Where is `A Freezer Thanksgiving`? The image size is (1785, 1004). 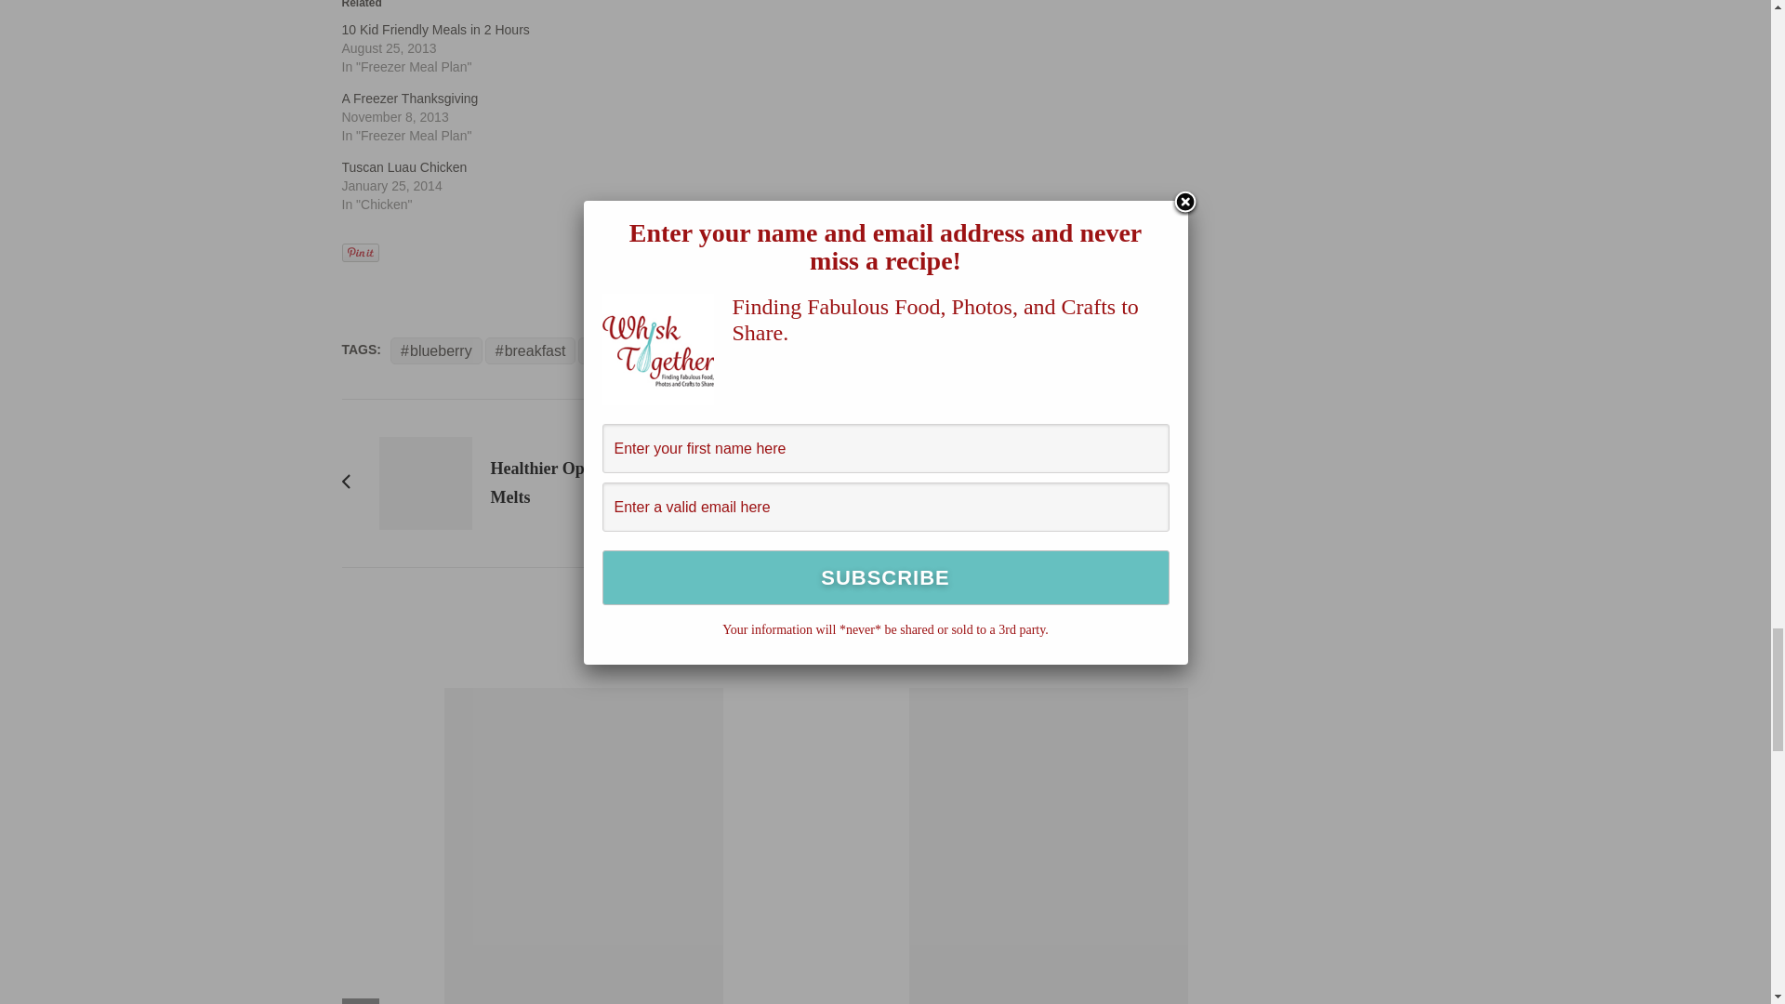 A Freezer Thanksgiving is located at coordinates (410, 99).